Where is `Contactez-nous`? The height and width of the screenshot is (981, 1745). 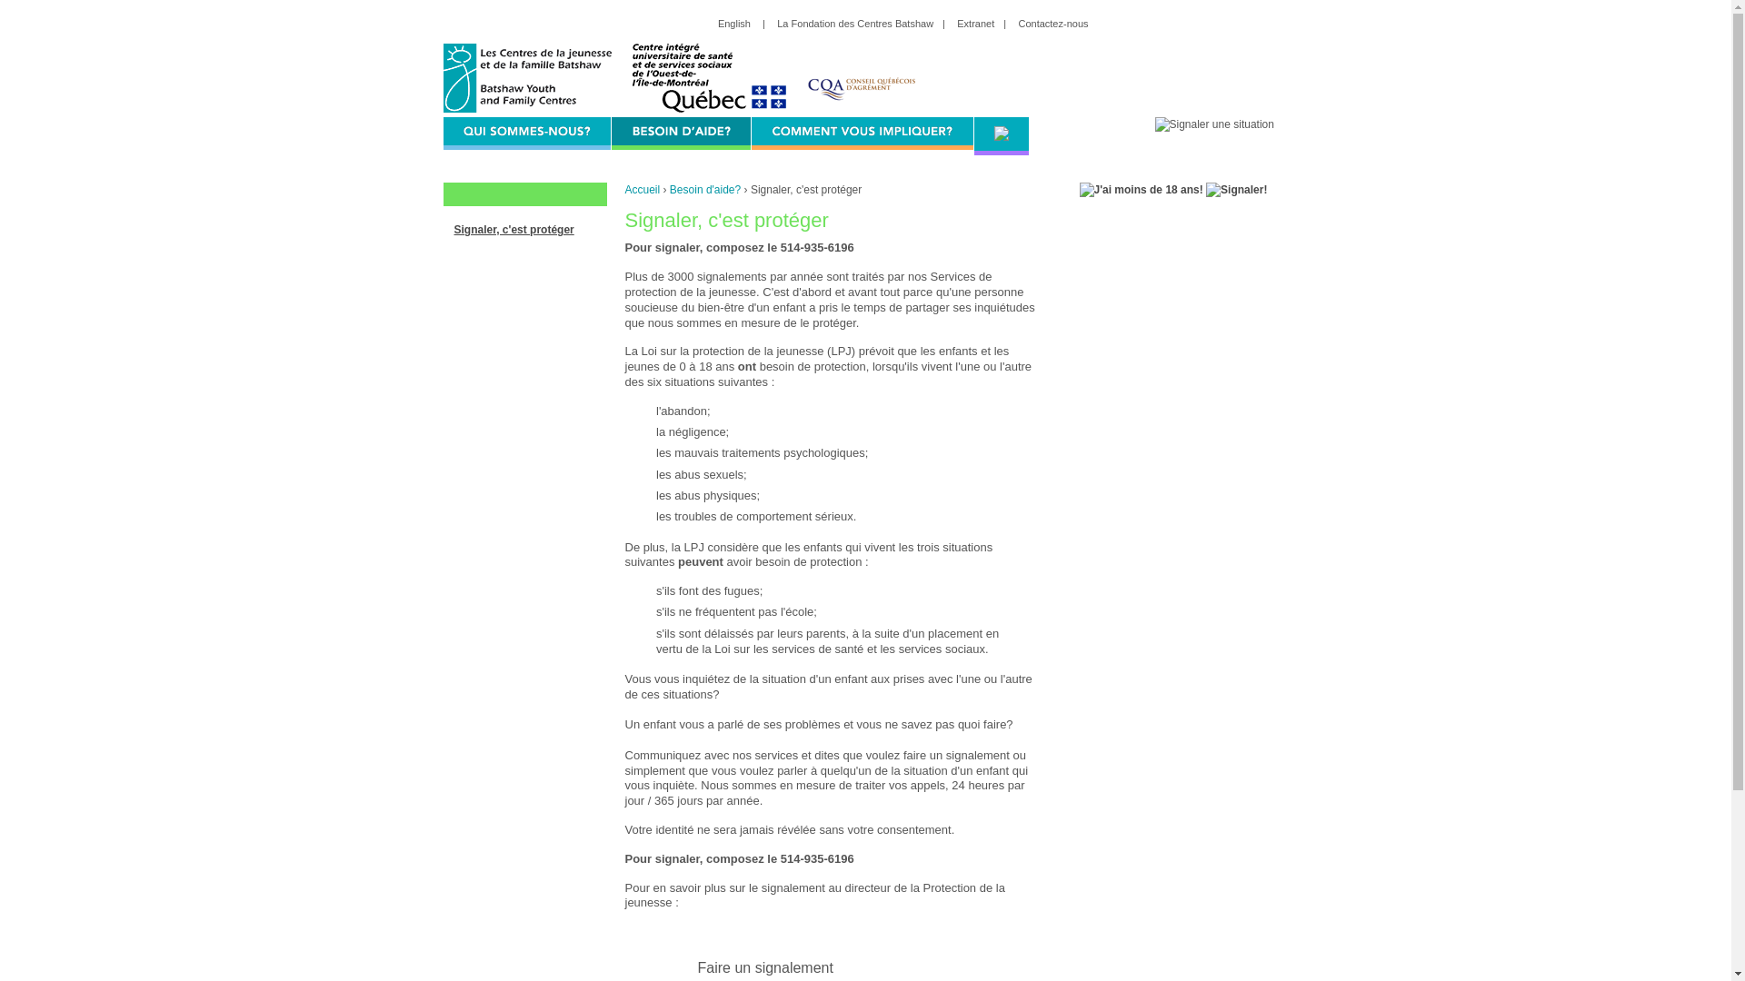
Contactez-nous is located at coordinates (1058, 24).